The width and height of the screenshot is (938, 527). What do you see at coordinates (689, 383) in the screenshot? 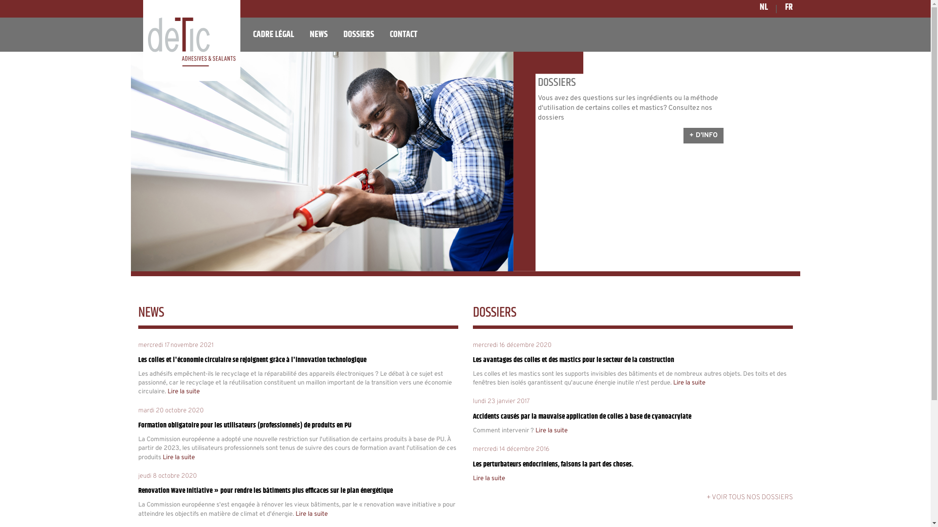
I see `Lire la suite` at bounding box center [689, 383].